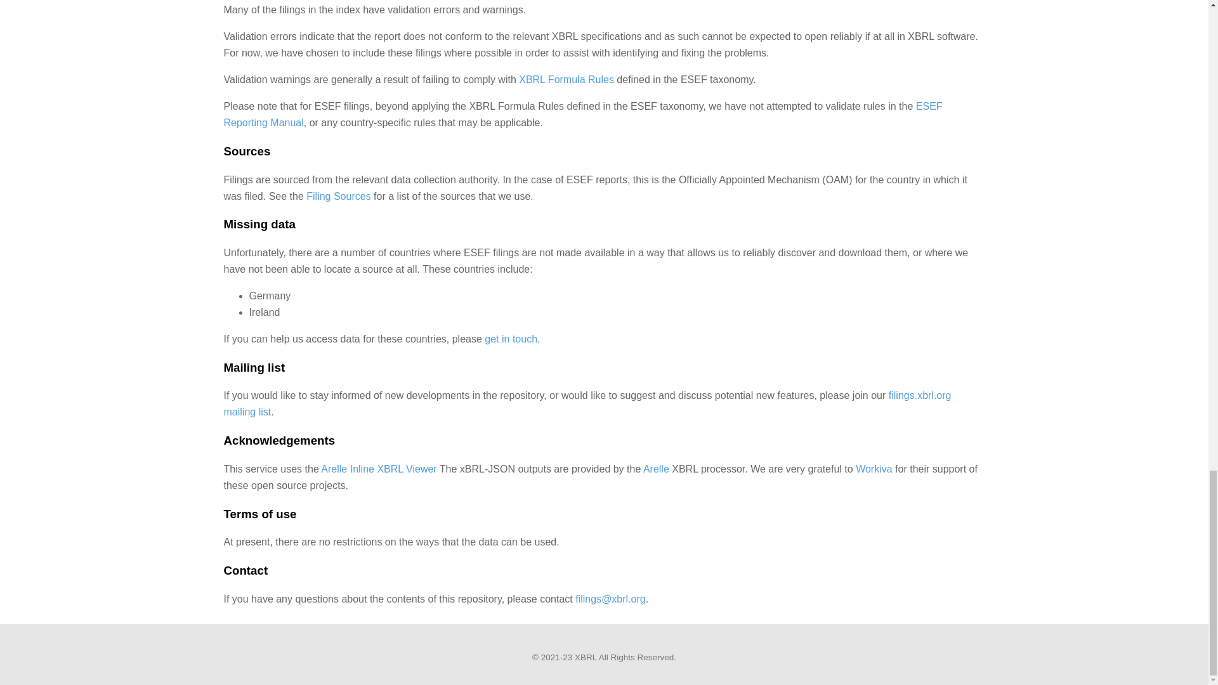  Describe the element at coordinates (587, 403) in the screenshot. I see `filings.xbrl.org mailing list` at that location.